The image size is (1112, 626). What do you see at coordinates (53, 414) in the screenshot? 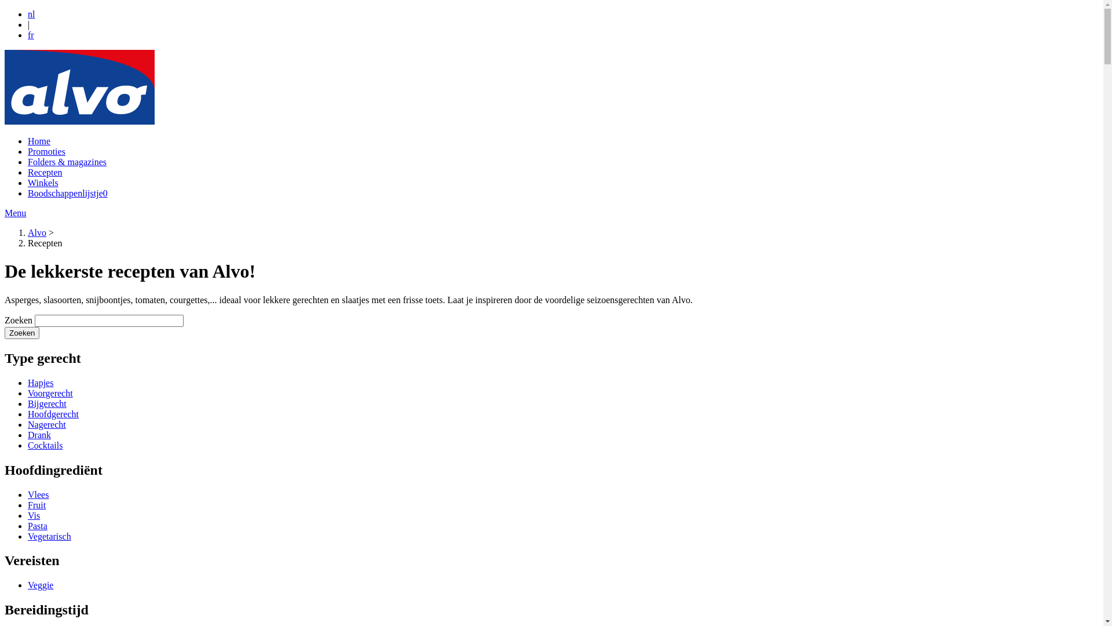
I see `Hoofdgerecht` at bounding box center [53, 414].